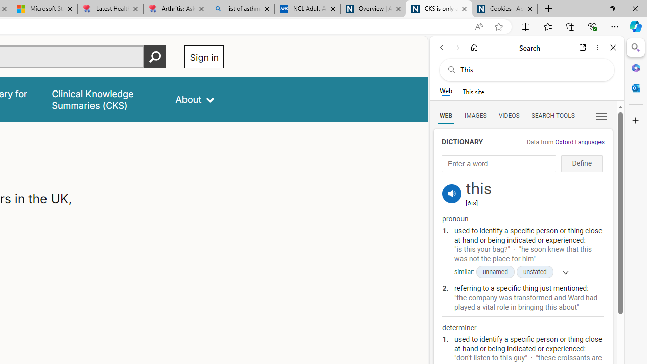  Describe the element at coordinates (526, 26) in the screenshot. I see `Split screen` at that location.